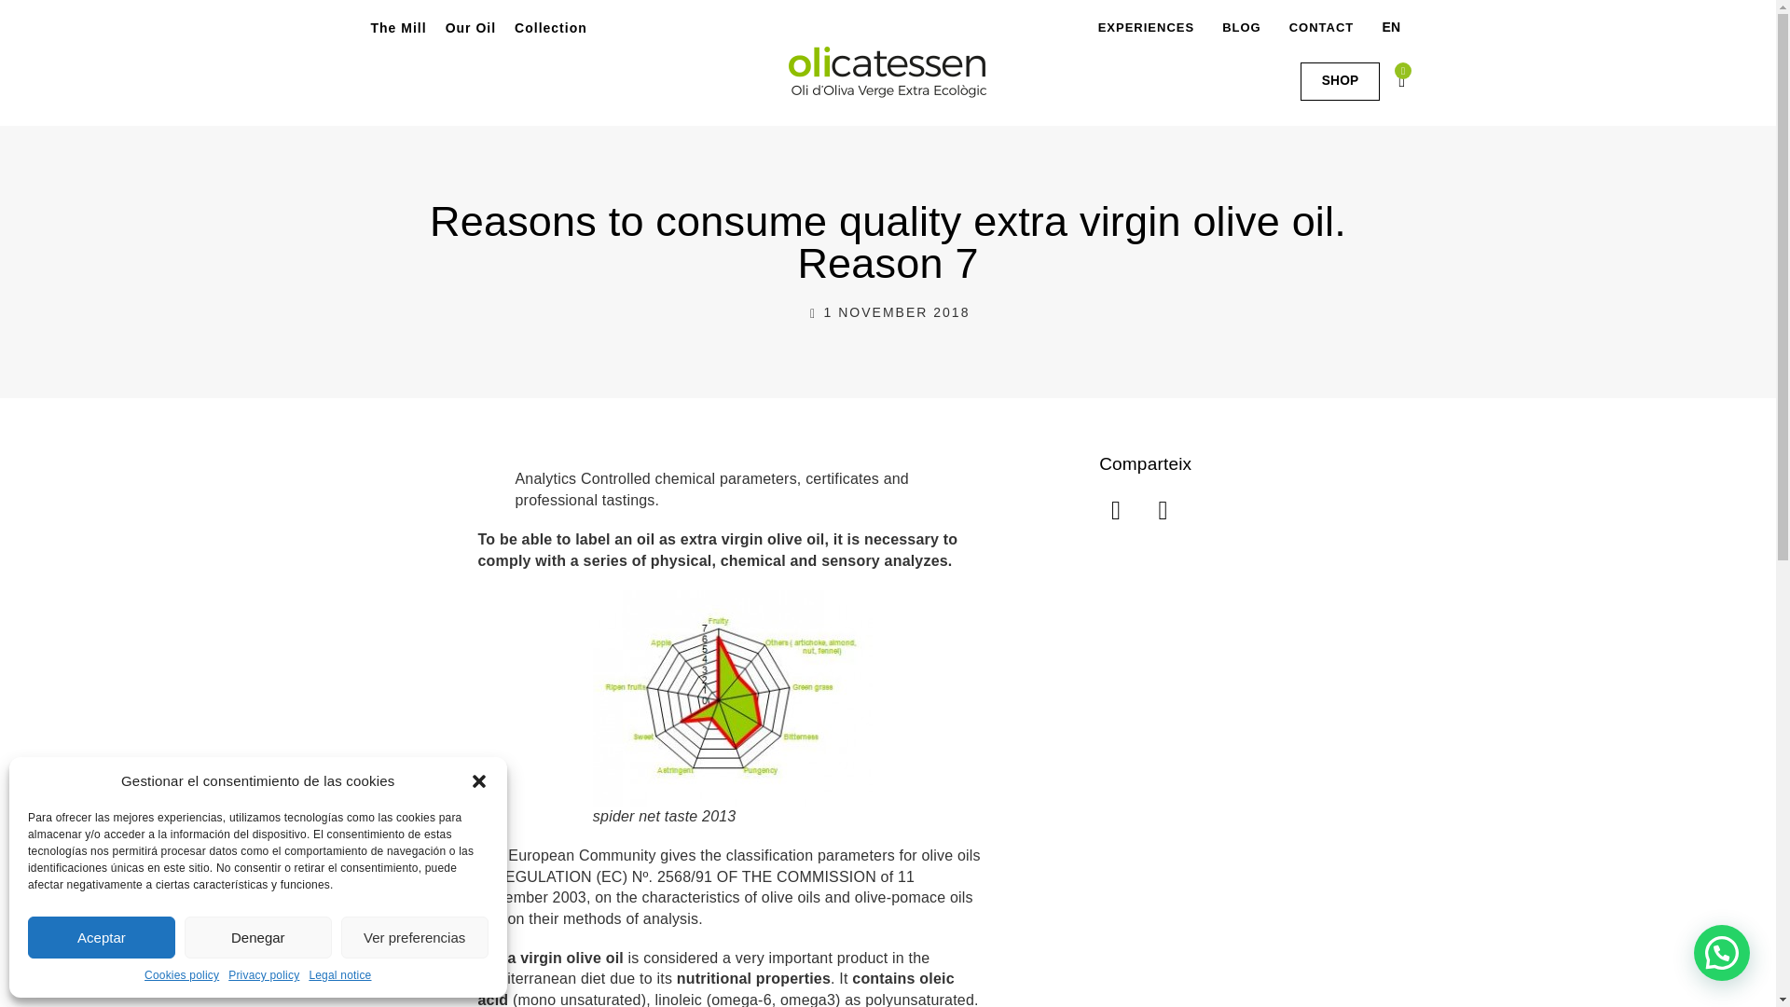 This screenshot has width=1790, height=1007. Describe the element at coordinates (415, 937) in the screenshot. I see `Ver preferencias` at that location.